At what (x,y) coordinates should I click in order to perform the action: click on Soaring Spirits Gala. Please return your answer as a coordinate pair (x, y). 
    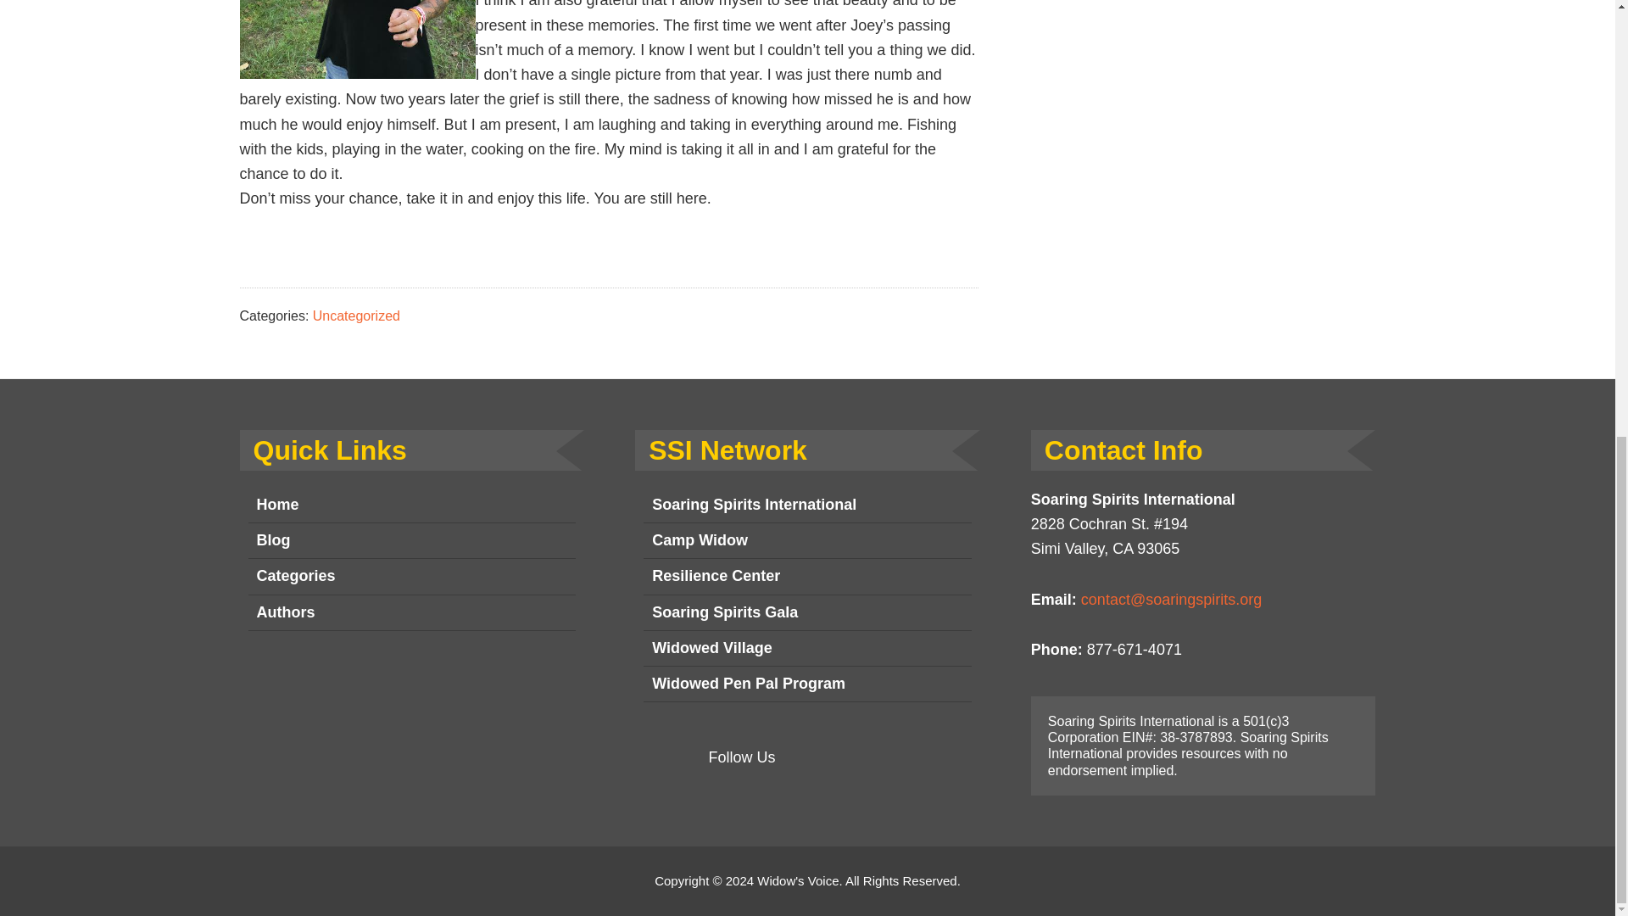
    Looking at the image, I should click on (807, 612).